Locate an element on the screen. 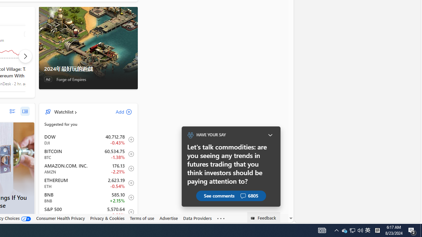 The height and width of the screenshot is (237, 422). Add is located at coordinates (118, 112).